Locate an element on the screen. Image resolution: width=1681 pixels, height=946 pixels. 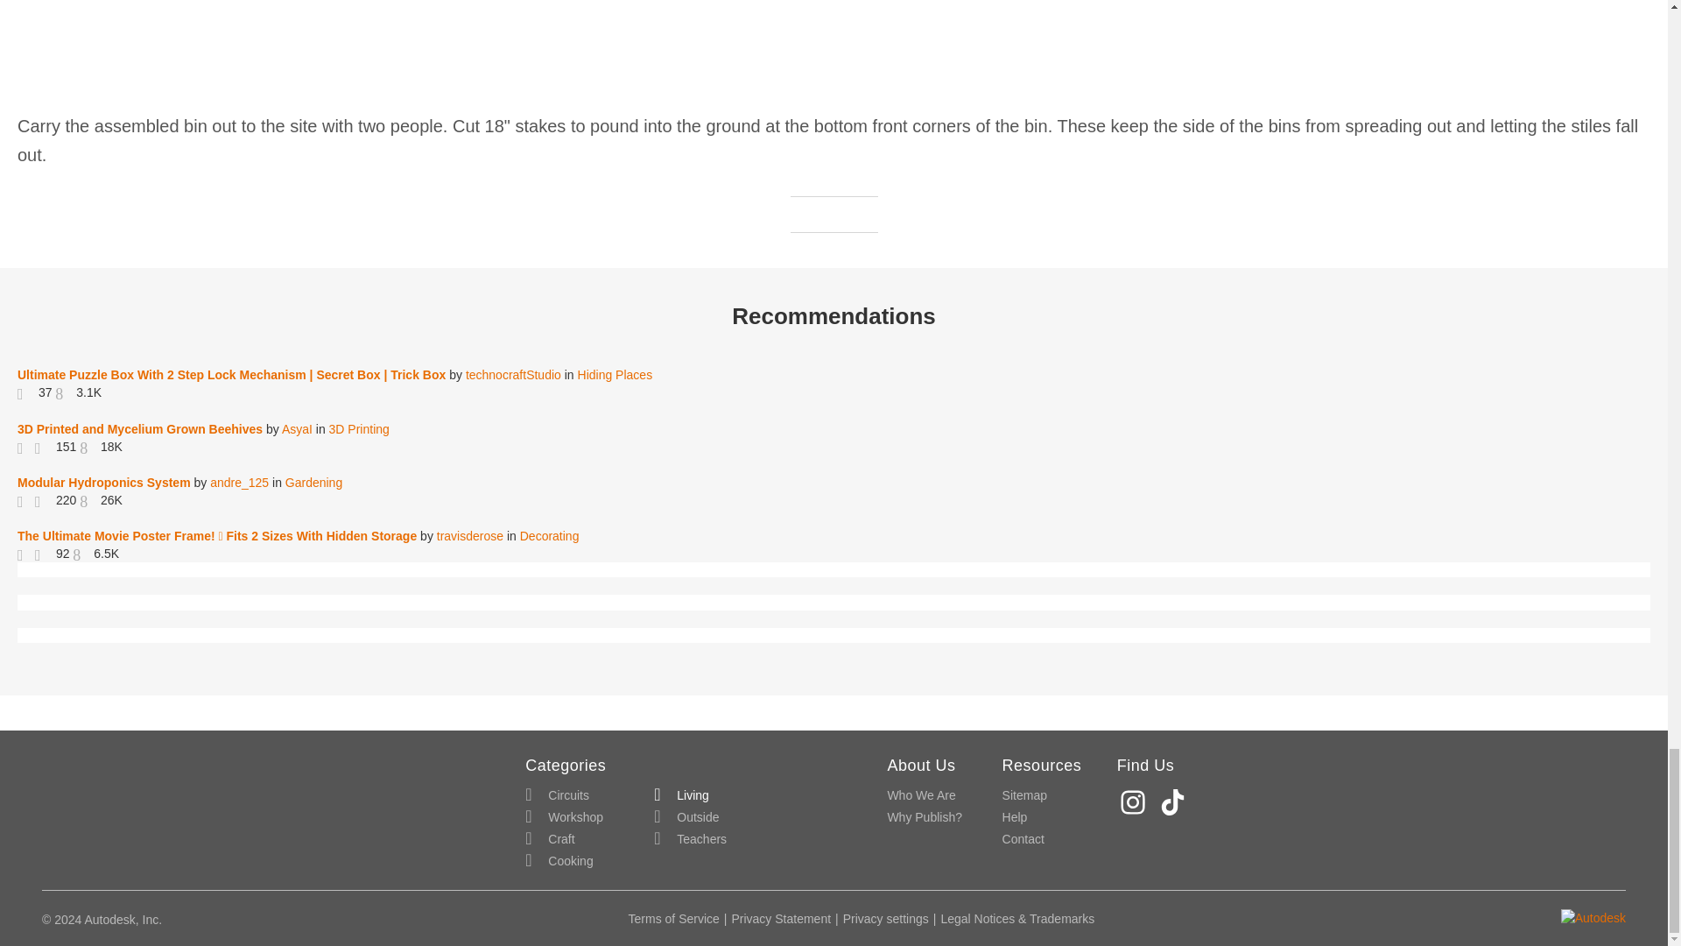
AsyaI is located at coordinates (298, 428).